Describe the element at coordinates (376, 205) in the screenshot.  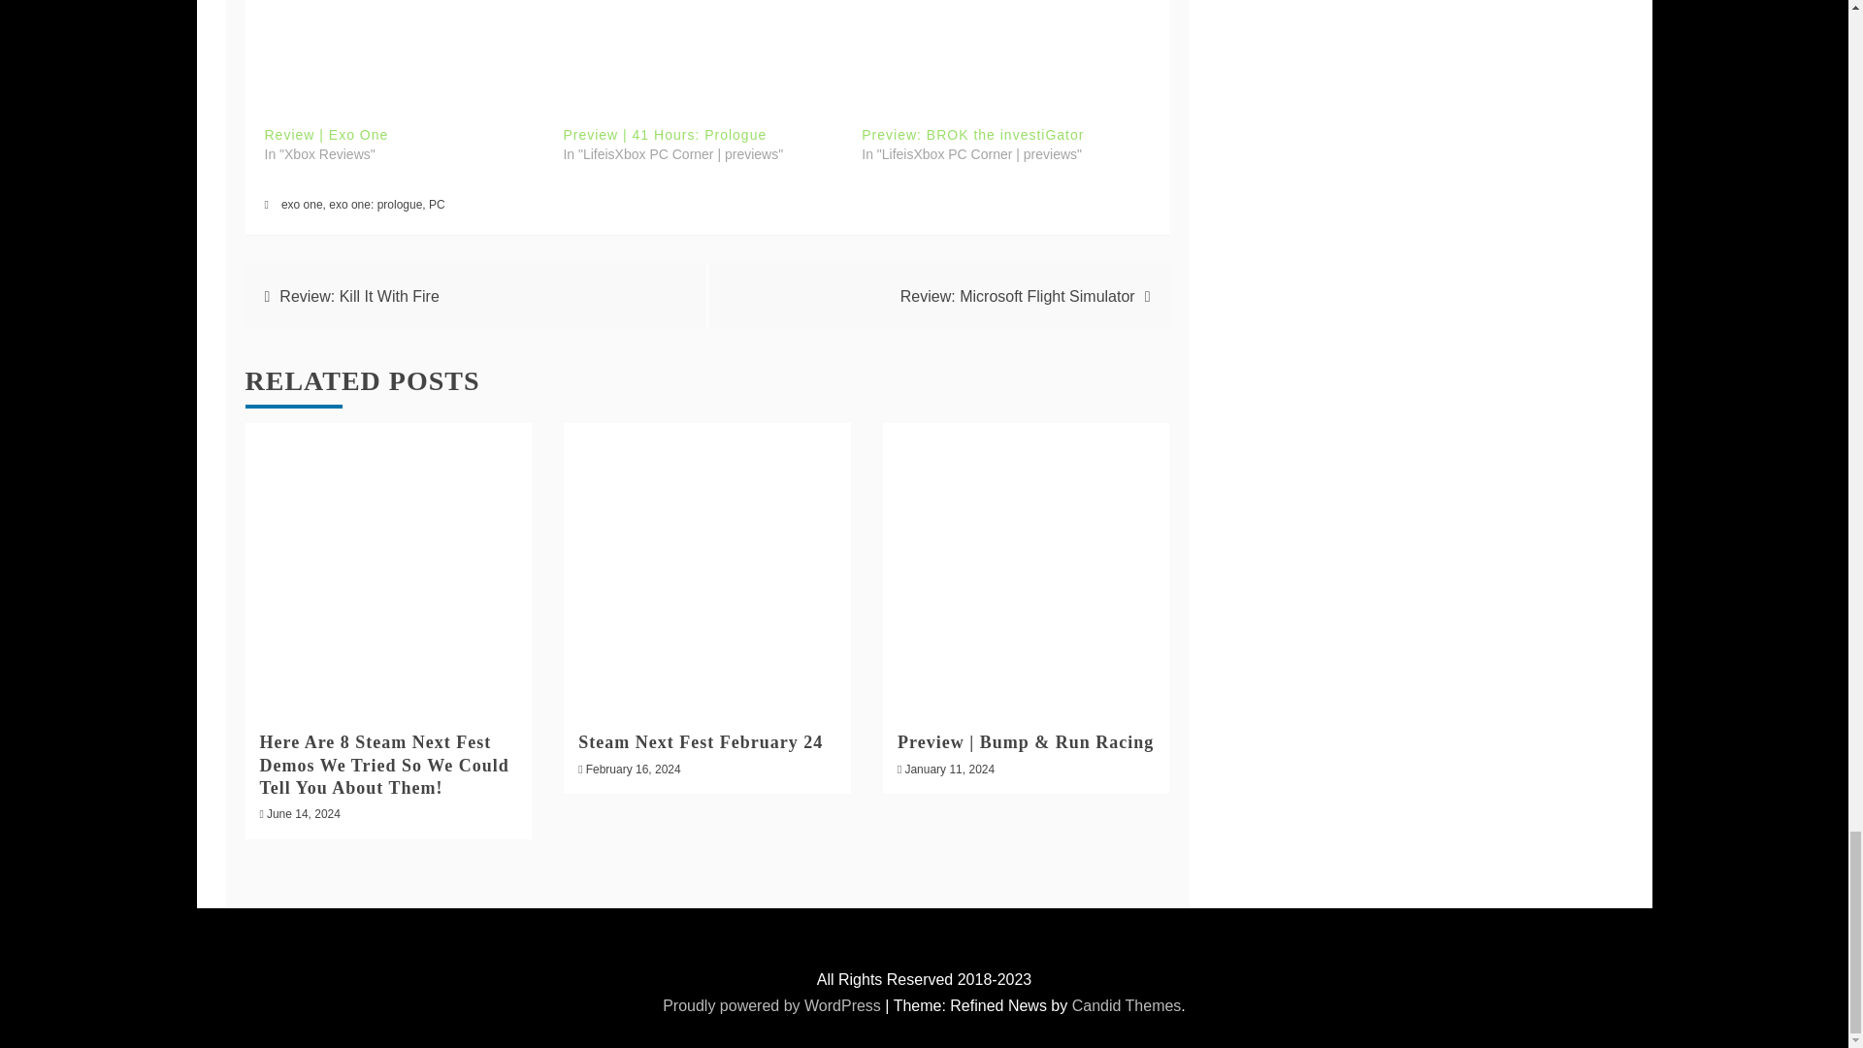
I see `exo one: prologue` at that location.